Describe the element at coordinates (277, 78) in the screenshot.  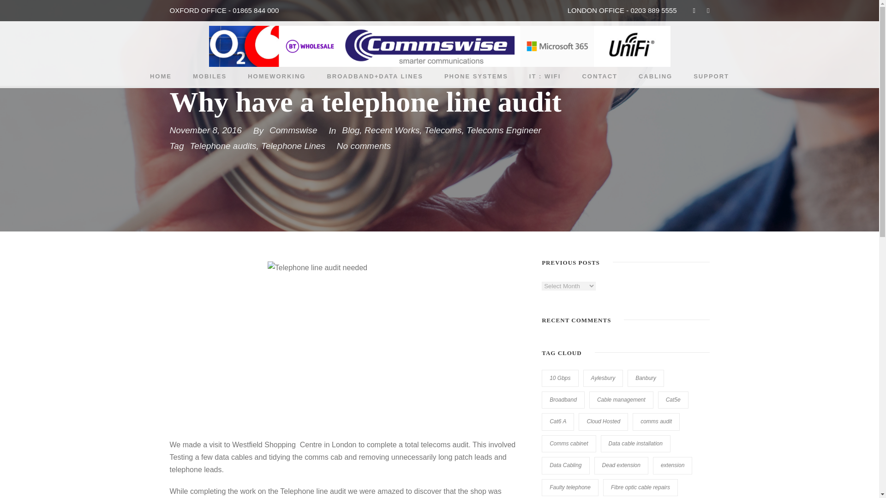
I see `HOMEWORKING` at that location.